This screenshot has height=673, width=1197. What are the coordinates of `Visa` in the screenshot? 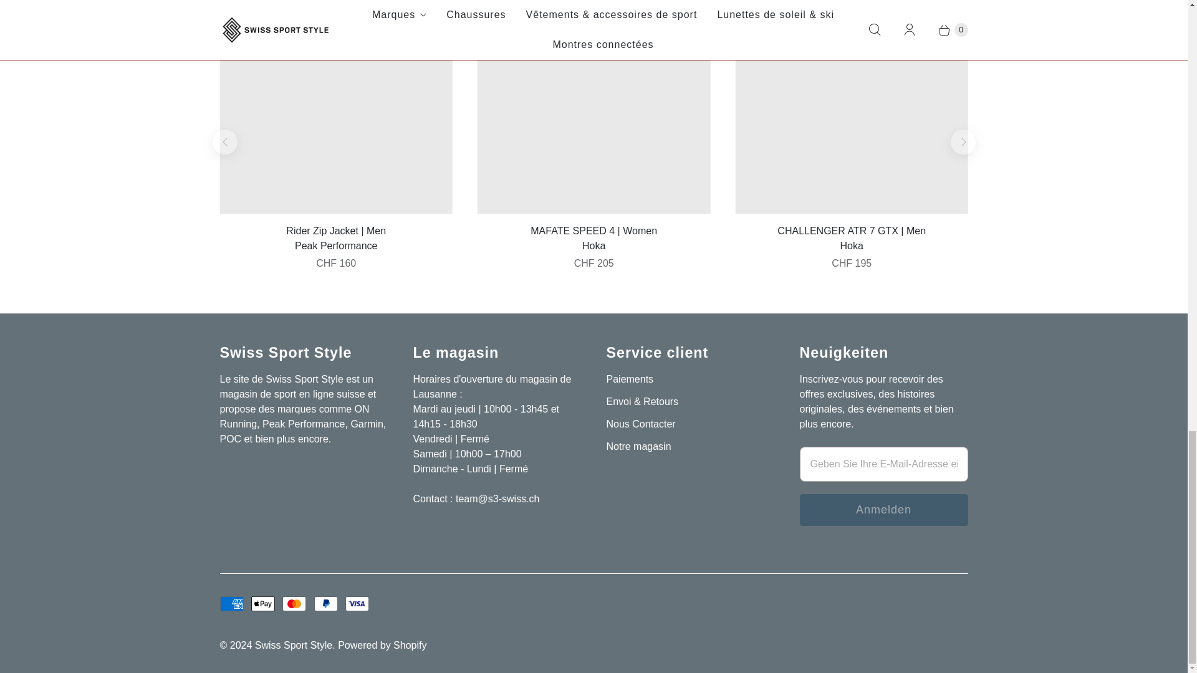 It's located at (357, 603).